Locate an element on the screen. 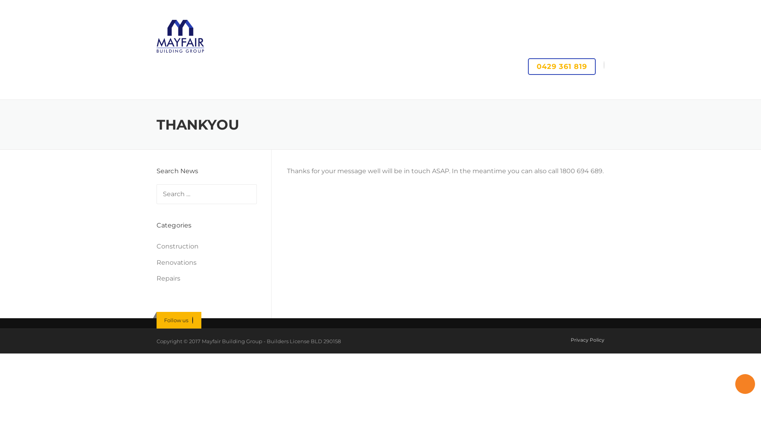  Privacy Policy is located at coordinates (587, 340).